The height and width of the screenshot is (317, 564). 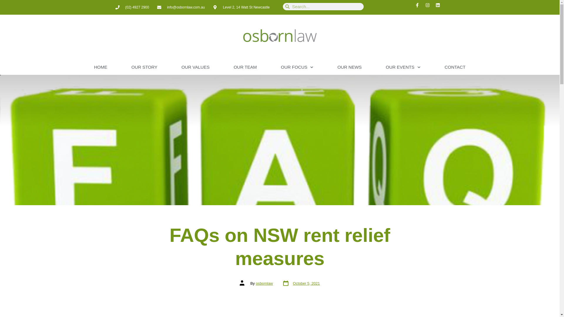 I want to click on OUR TEAM, so click(x=245, y=67).